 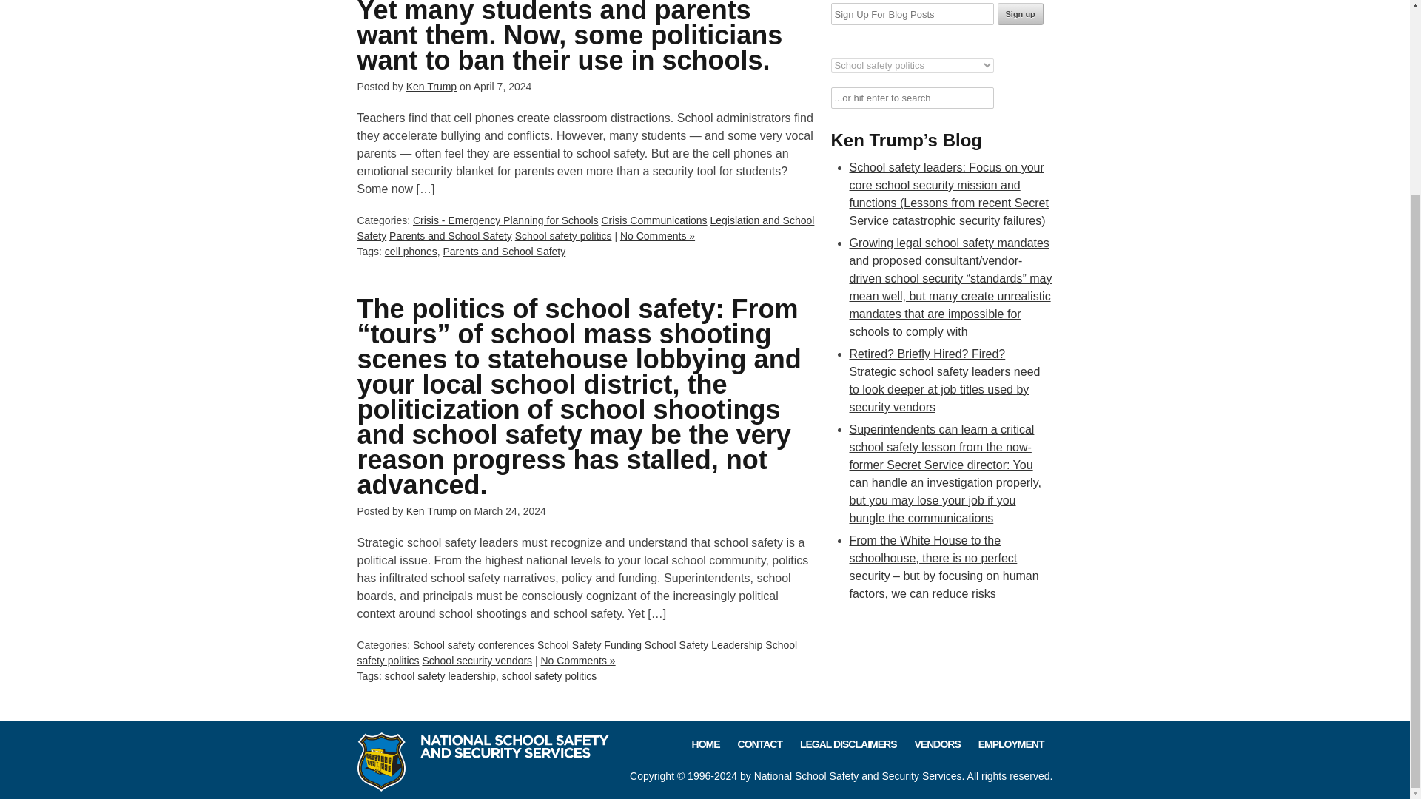 What do you see at coordinates (1020, 13) in the screenshot?
I see `Sign up` at bounding box center [1020, 13].